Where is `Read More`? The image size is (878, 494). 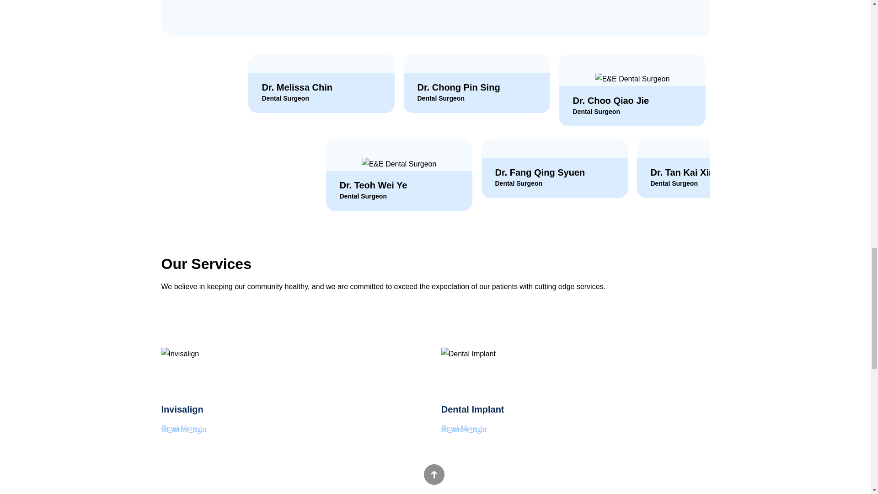
Read More is located at coordinates (178, 428).